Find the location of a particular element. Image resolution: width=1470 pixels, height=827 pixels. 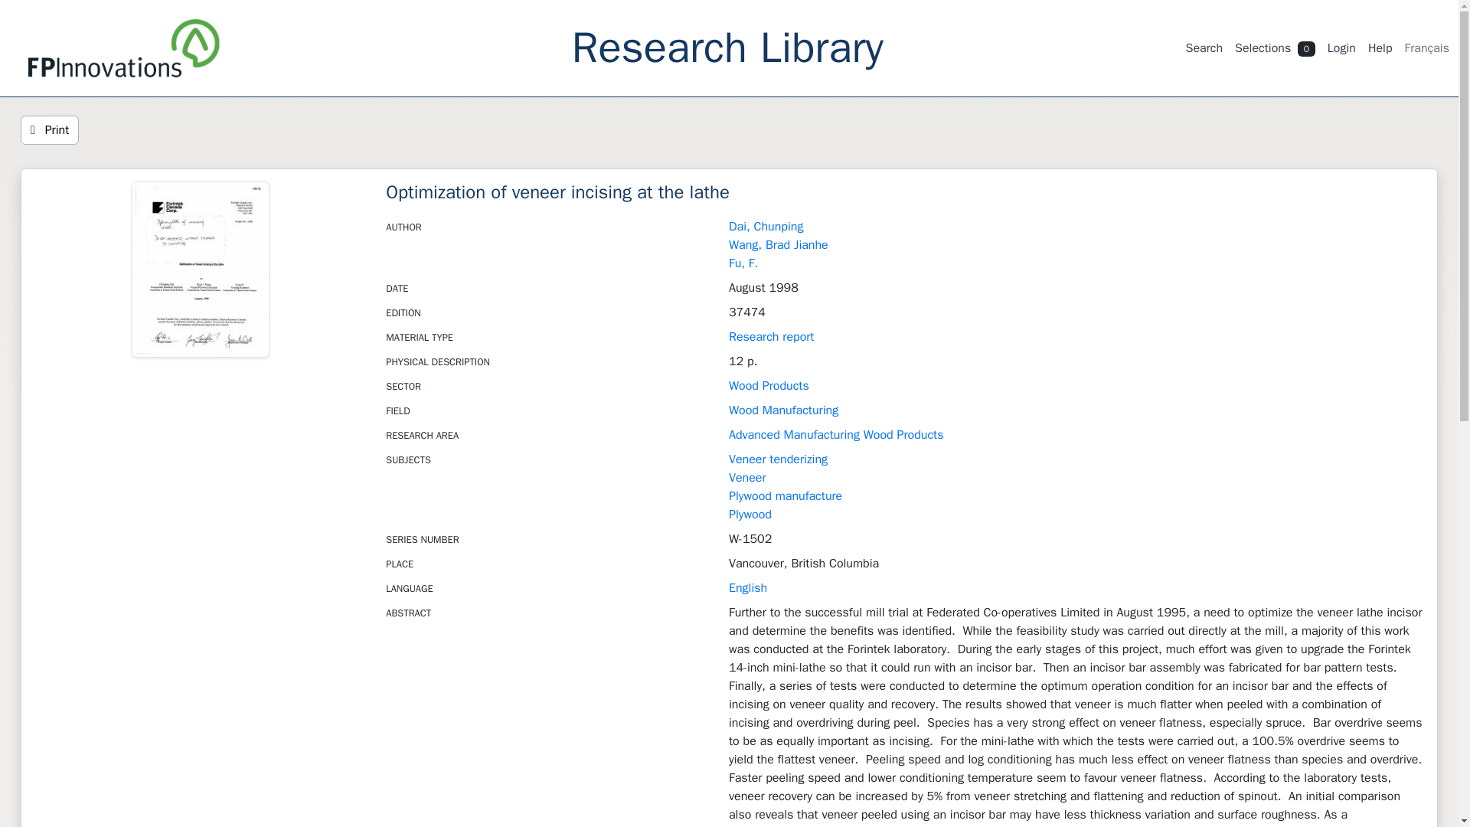

Print is located at coordinates (49, 130).